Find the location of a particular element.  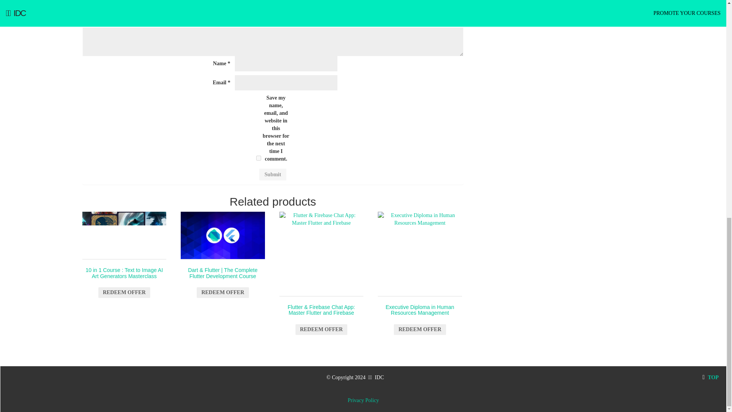

REDEEM OFFER is located at coordinates (321, 330).